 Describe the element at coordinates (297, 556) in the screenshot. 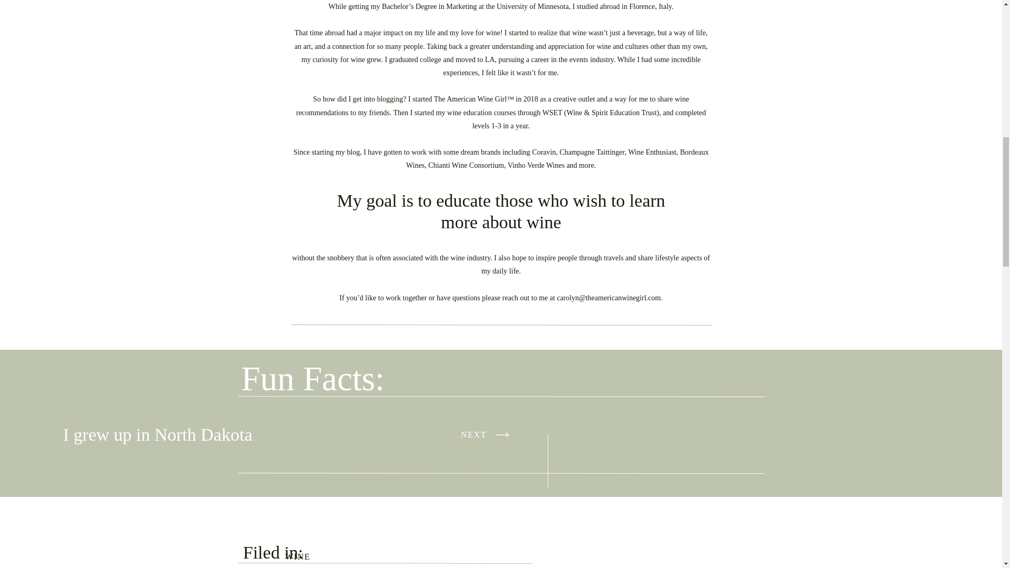

I see `WINE` at that location.